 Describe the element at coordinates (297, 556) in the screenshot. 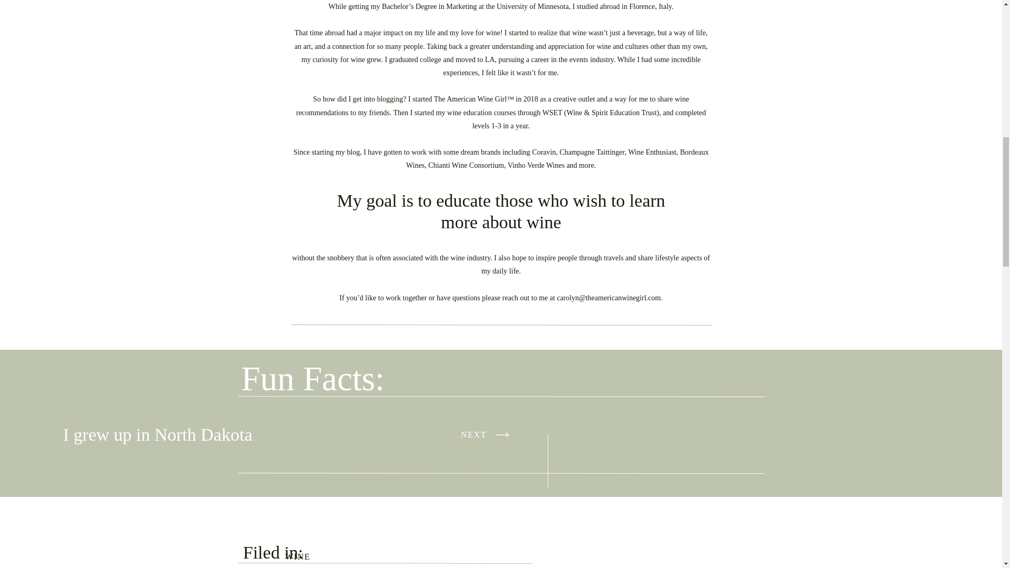

I see `WINE` at that location.